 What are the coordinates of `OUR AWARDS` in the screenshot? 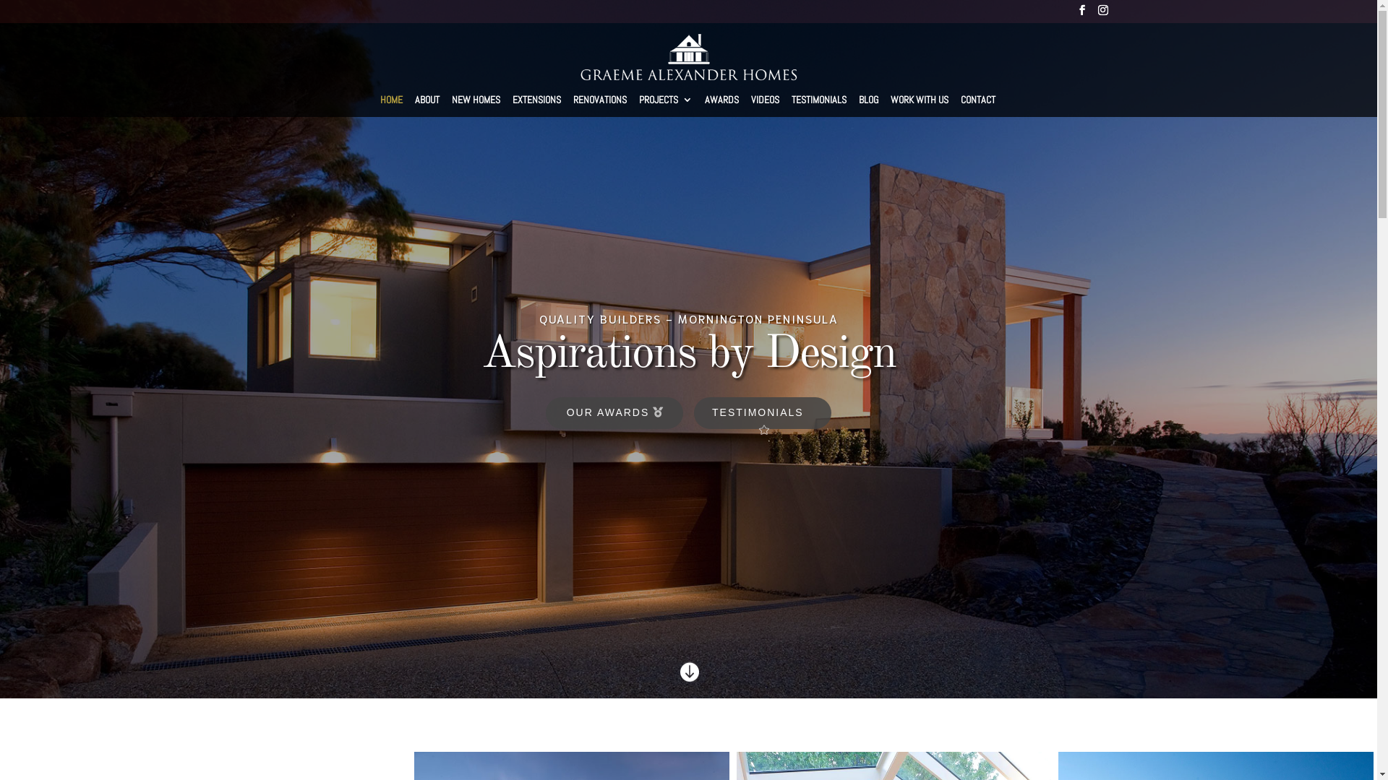 It's located at (614, 413).